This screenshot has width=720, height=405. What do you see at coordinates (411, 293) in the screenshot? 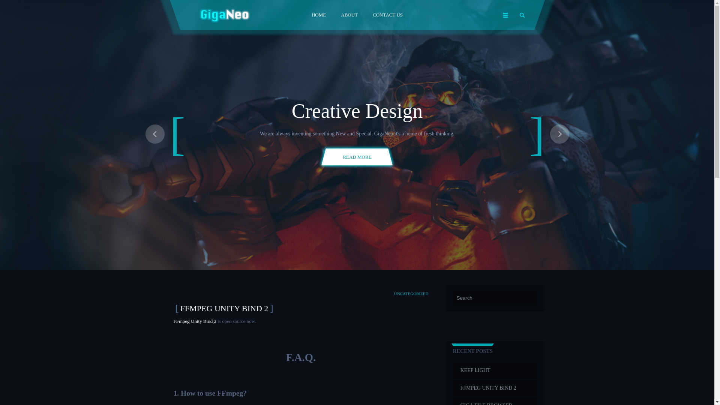
I see `UNCATEGORIZED` at bounding box center [411, 293].